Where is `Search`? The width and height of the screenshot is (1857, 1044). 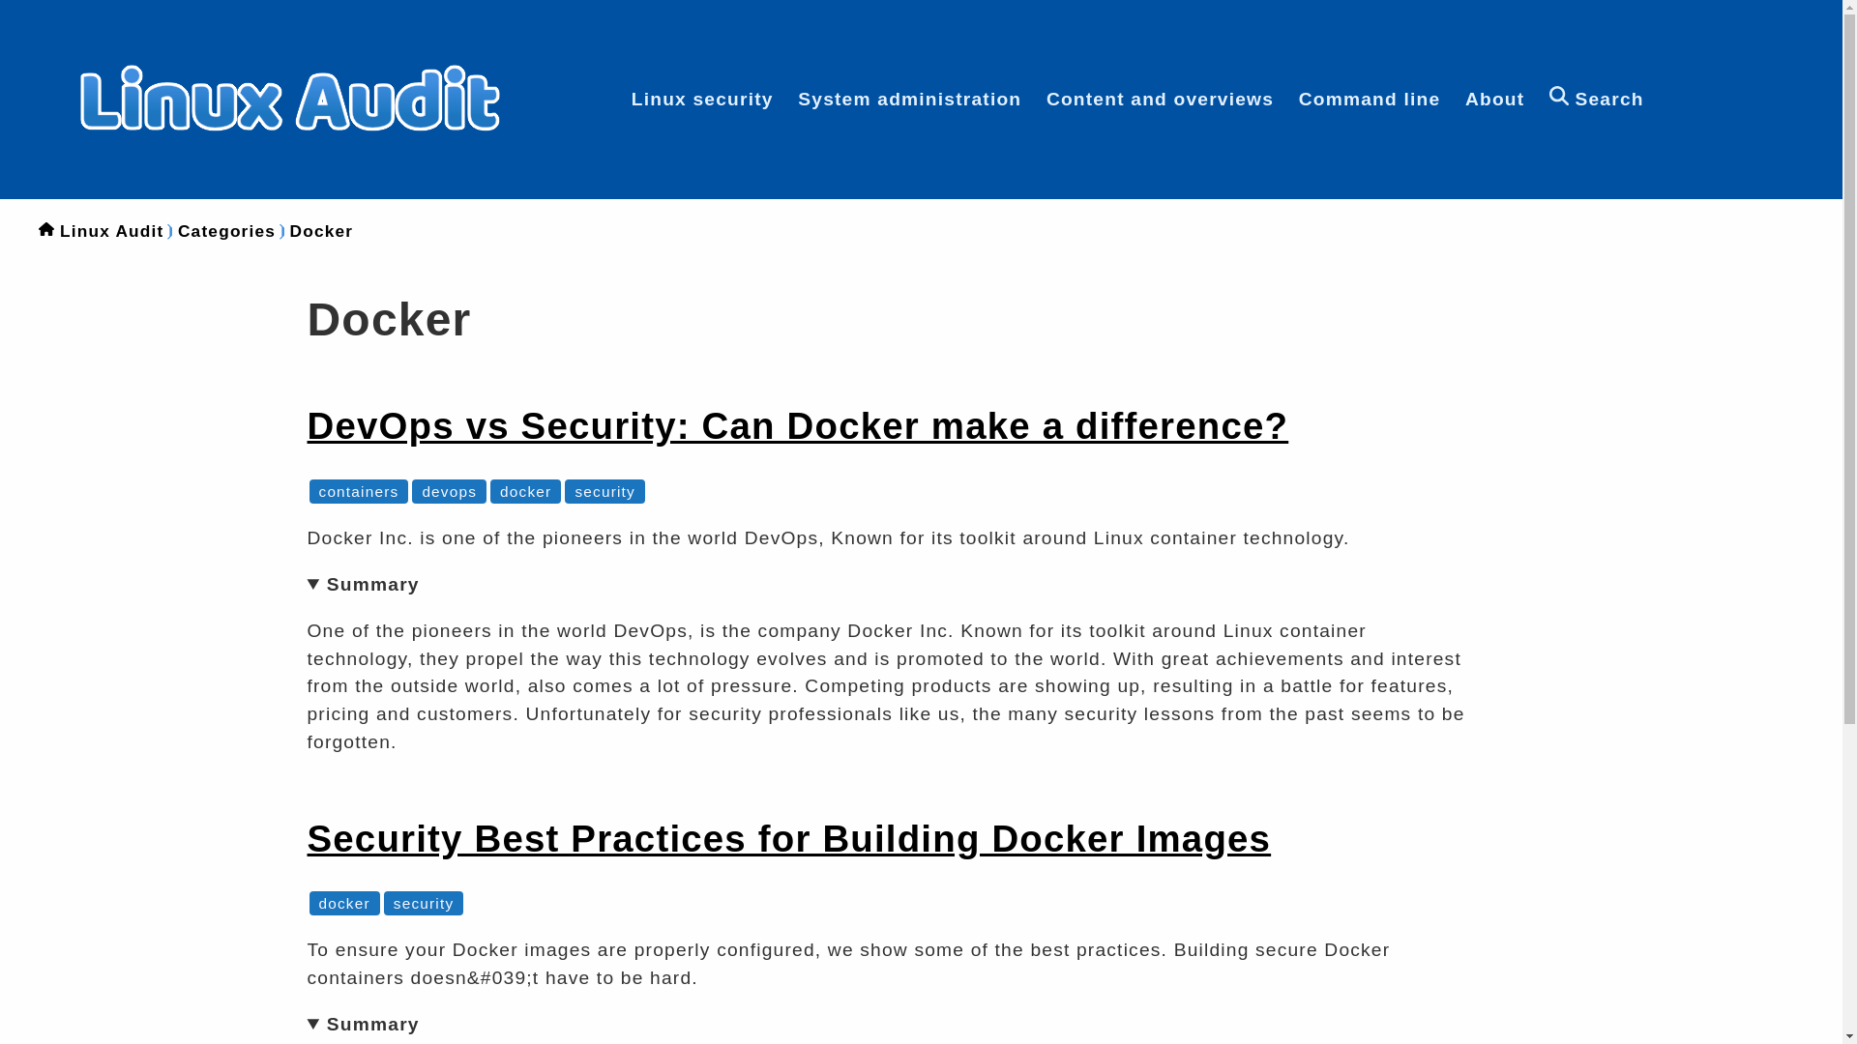
Search is located at coordinates (1596, 99).